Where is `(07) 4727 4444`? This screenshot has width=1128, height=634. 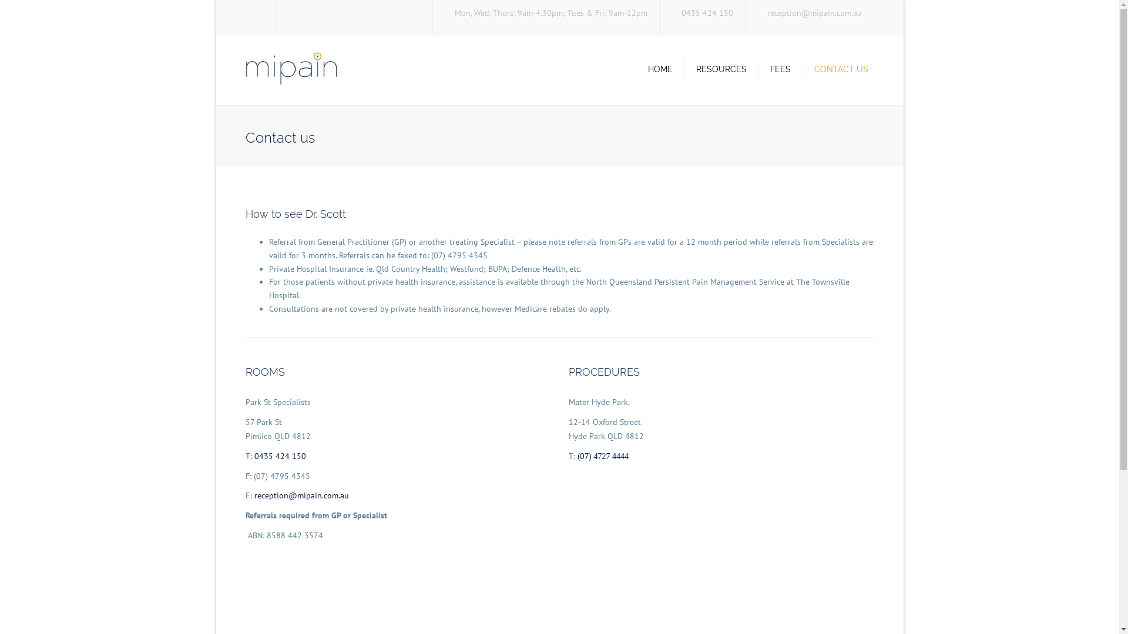
(07) 4727 4444 is located at coordinates (603, 456).